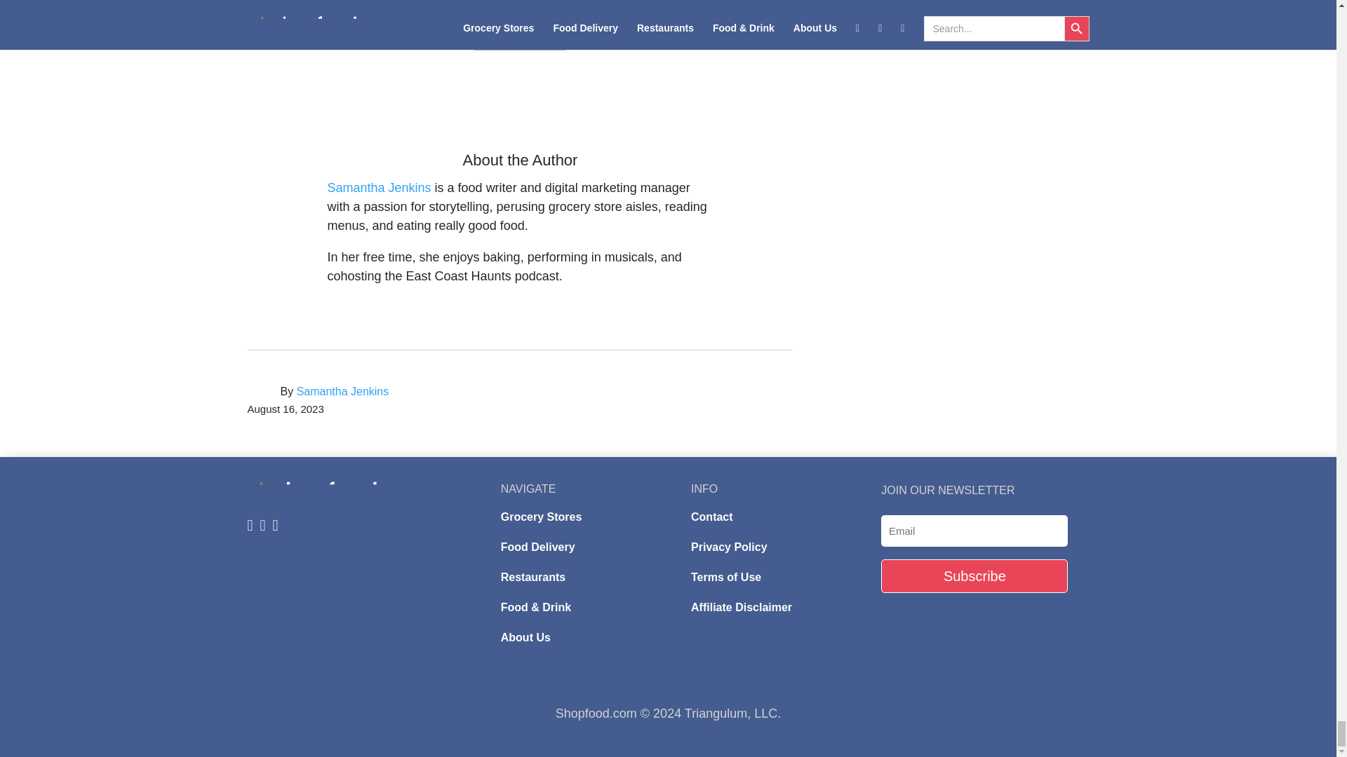  Describe the element at coordinates (542, 517) in the screenshot. I see `Grocery Stores` at that location.